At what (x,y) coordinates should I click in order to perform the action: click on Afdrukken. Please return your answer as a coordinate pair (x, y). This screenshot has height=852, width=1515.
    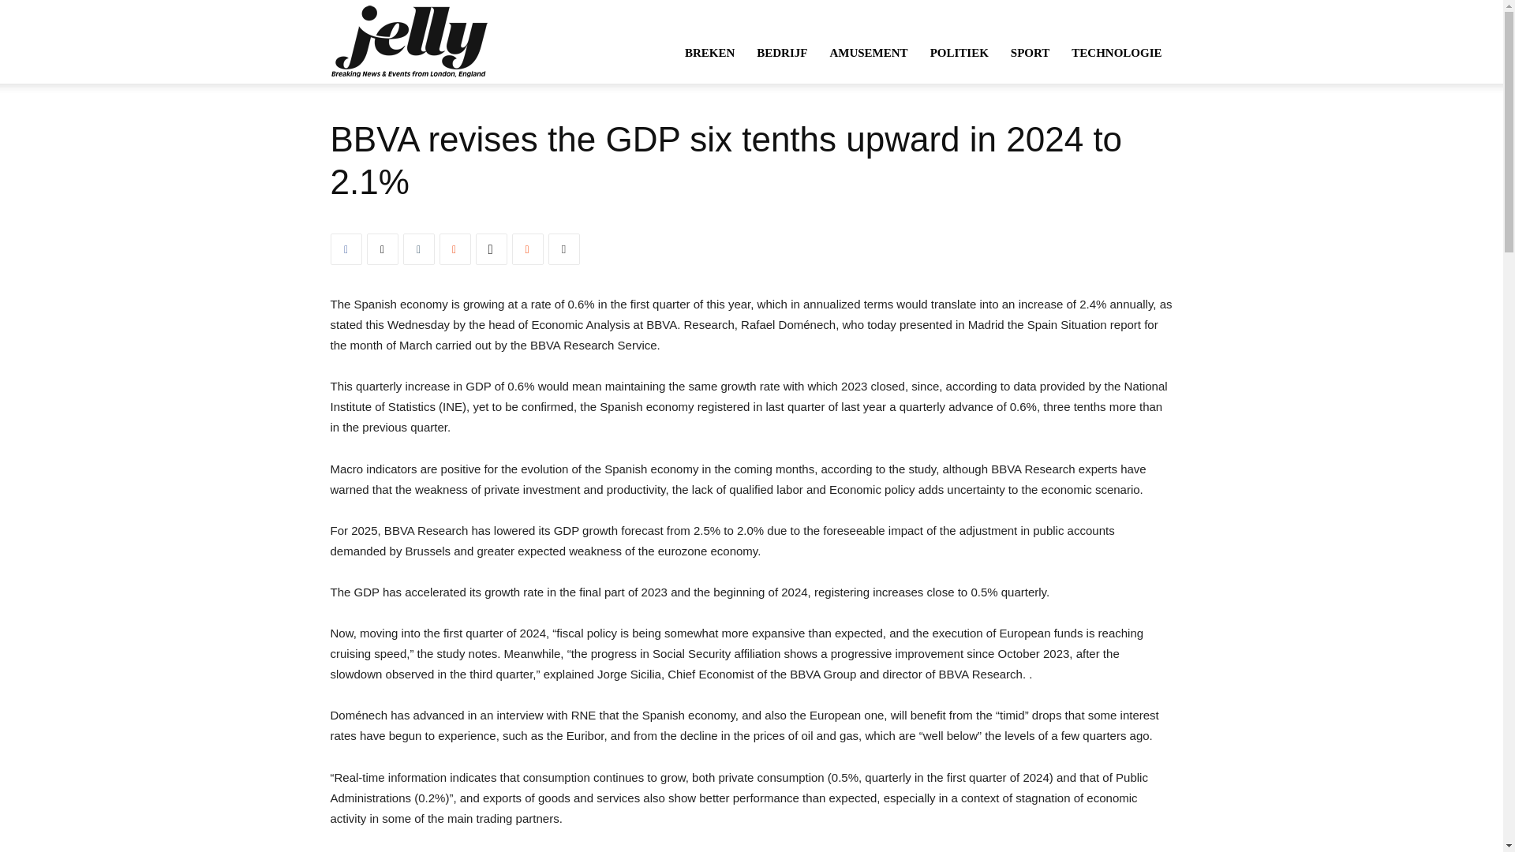
    Looking at the image, I should click on (563, 248).